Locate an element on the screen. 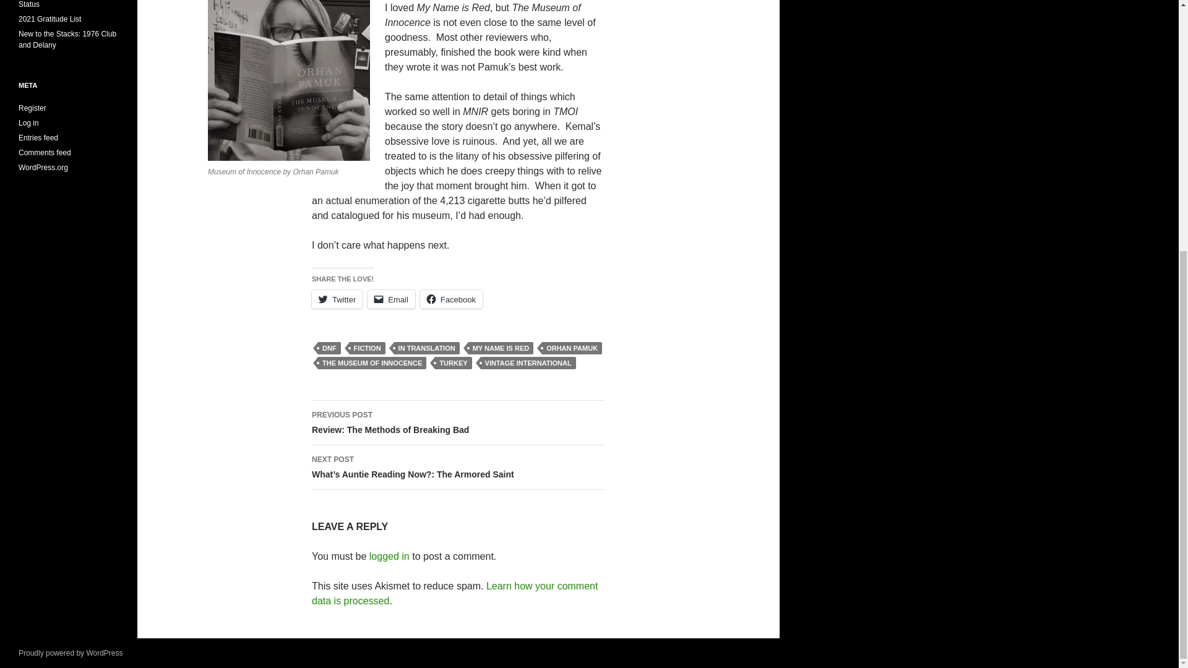 Image resolution: width=1188 pixels, height=668 pixels. Proudly powered by WordPress is located at coordinates (71, 653).